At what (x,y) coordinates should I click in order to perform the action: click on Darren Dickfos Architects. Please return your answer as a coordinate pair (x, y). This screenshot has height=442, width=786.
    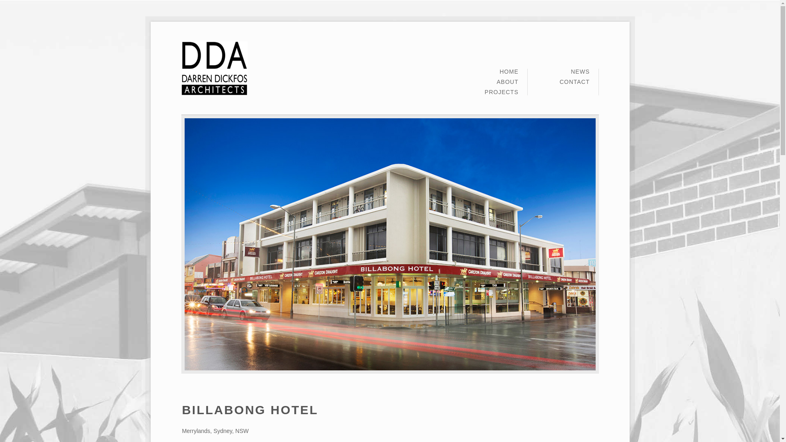
    Looking at the image, I should click on (214, 68).